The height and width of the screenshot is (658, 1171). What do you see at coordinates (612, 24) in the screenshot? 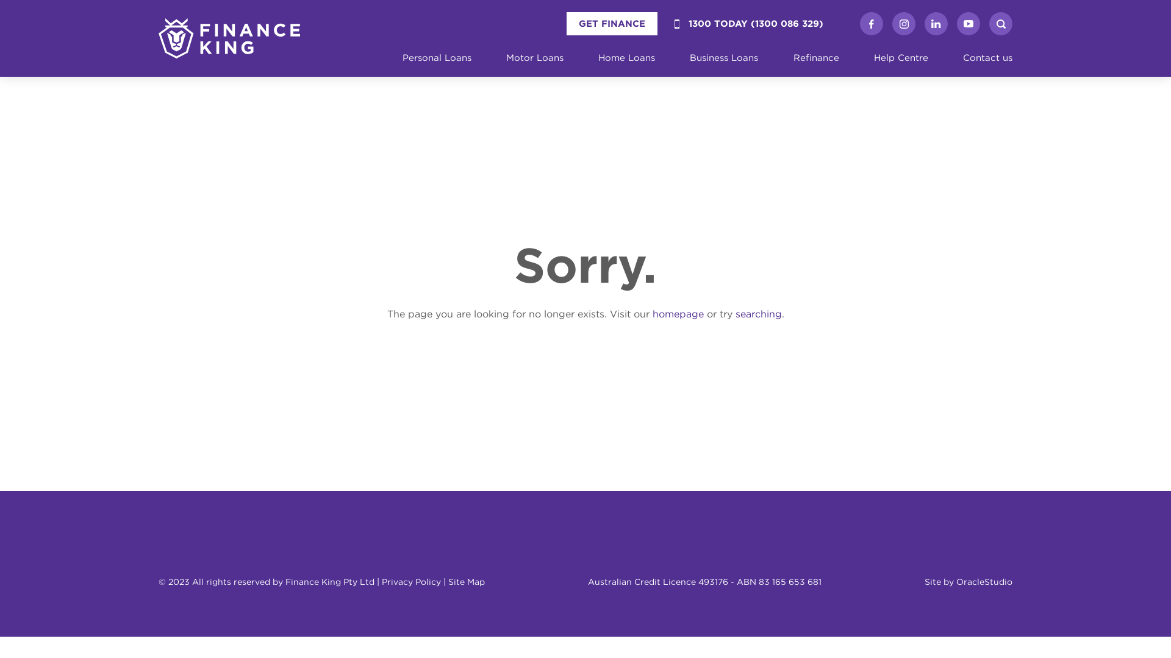
I see `GET FINANCE` at bounding box center [612, 24].